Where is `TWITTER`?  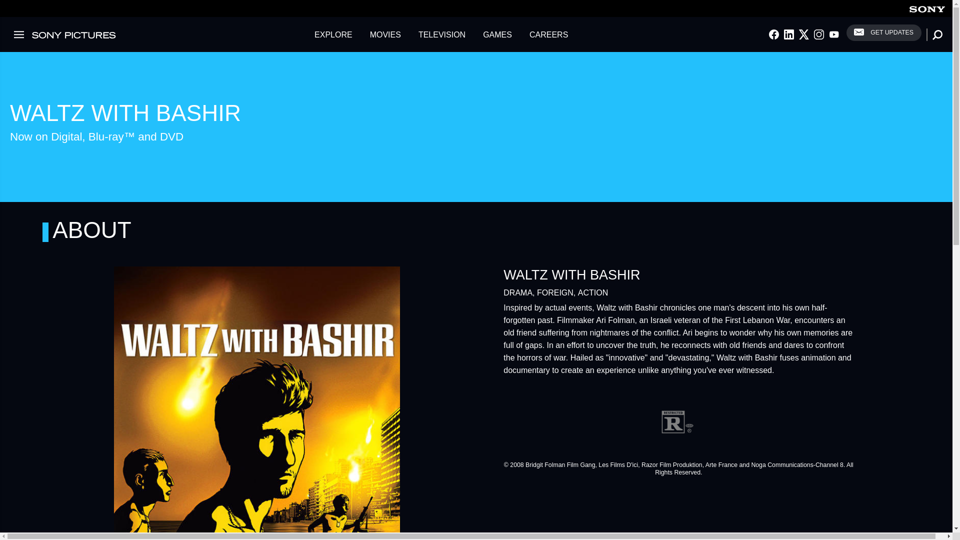 TWITTER is located at coordinates (804, 34).